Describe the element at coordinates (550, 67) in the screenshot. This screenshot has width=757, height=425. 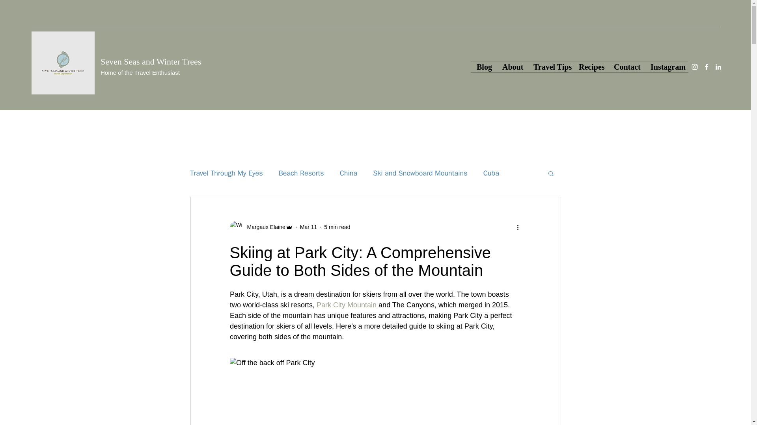
I see `Travel Tips` at that location.